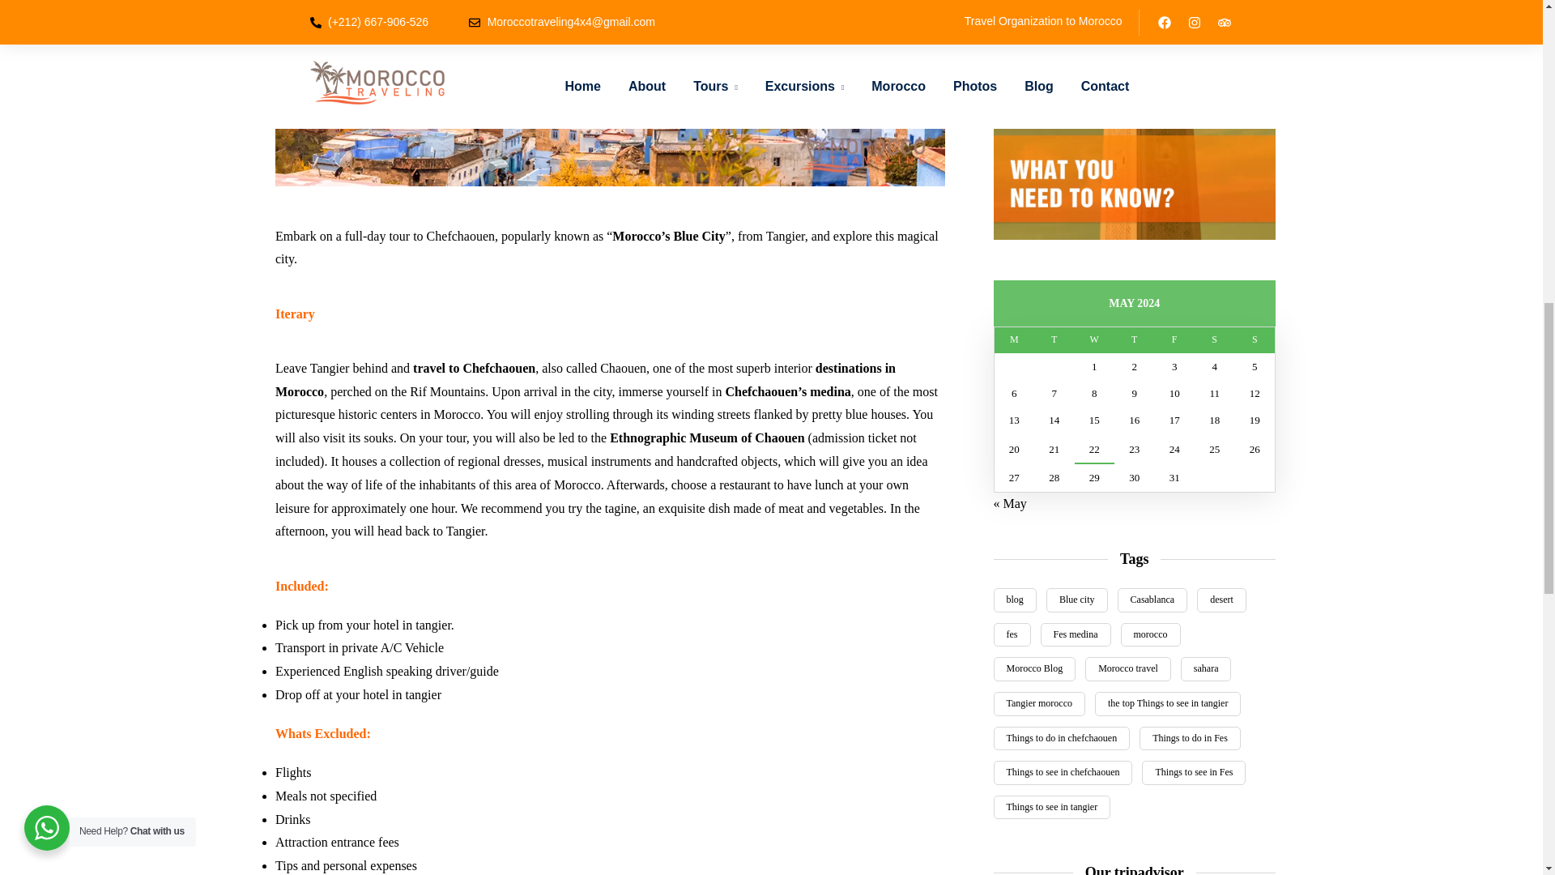 This screenshot has height=875, width=1555. I want to click on Saturday, so click(1214, 340).